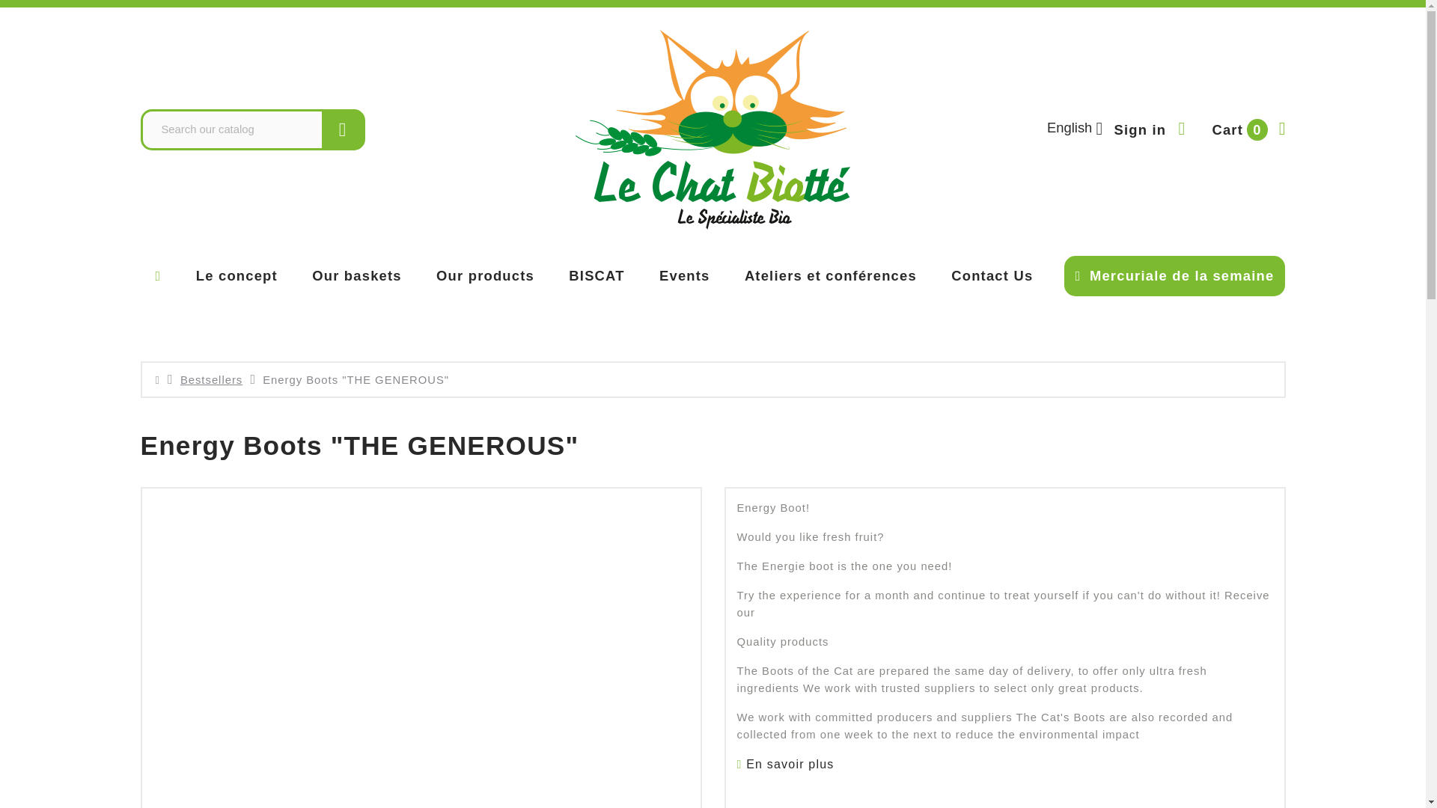 The width and height of the screenshot is (1437, 808). I want to click on BISCAT, so click(596, 275).